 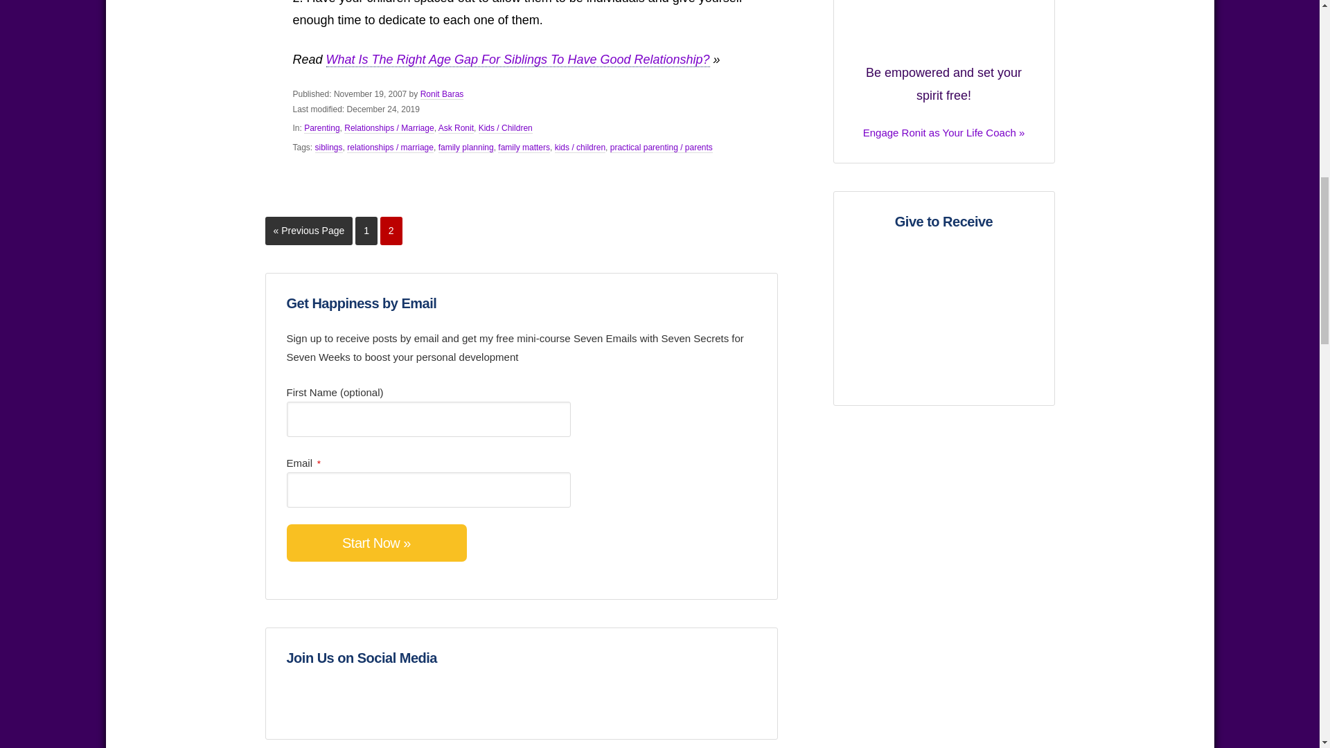 I want to click on Ask Ronit, so click(x=366, y=231).